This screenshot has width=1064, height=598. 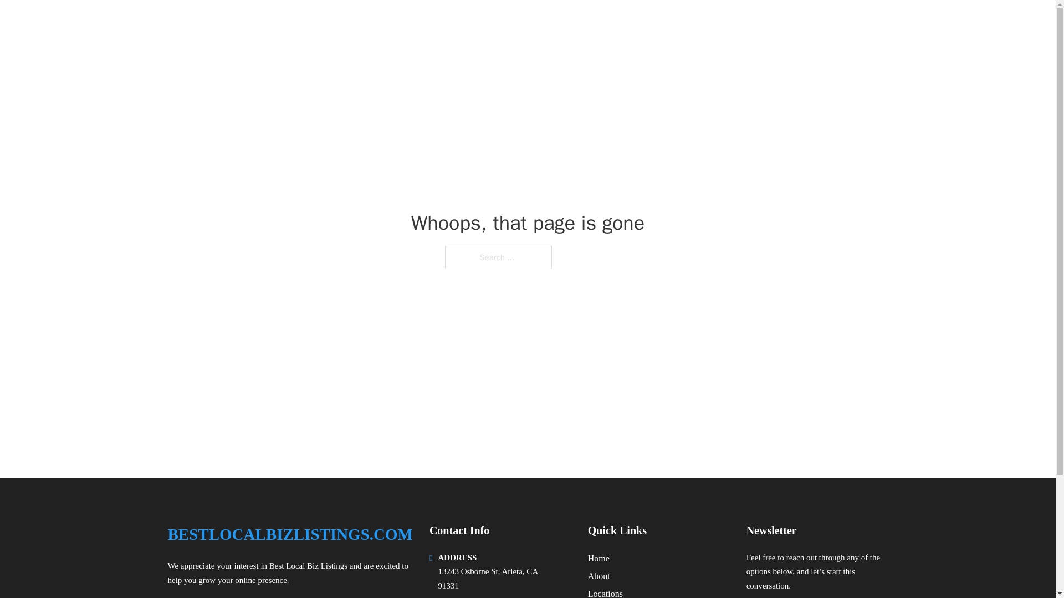 I want to click on HOME, so click(x=732, y=23).